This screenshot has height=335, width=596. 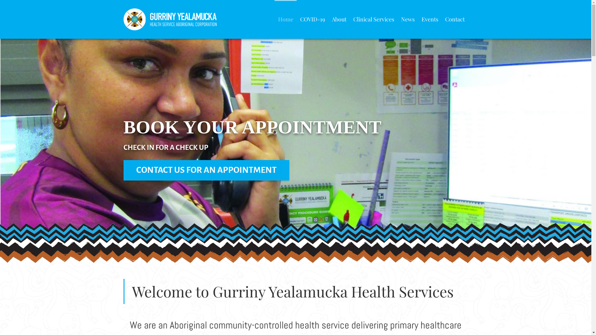 I want to click on Home, so click(x=286, y=19).